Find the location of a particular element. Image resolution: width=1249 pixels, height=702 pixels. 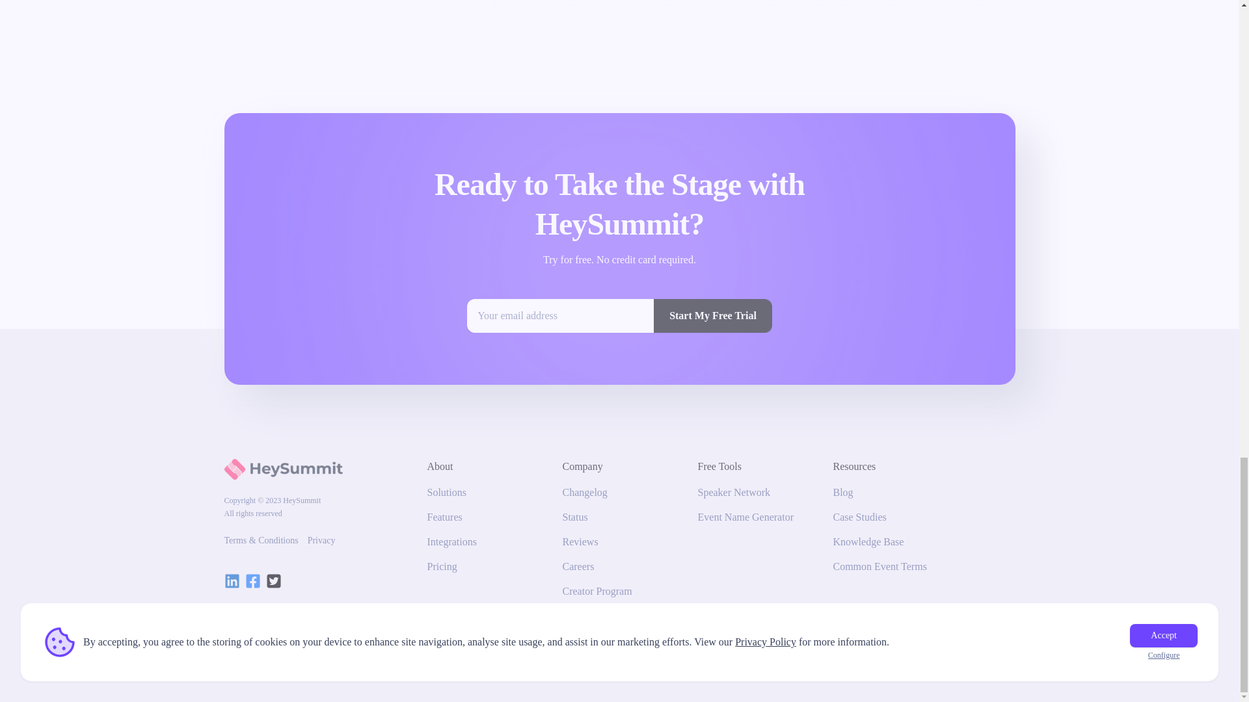

Reviews is located at coordinates (580, 541).